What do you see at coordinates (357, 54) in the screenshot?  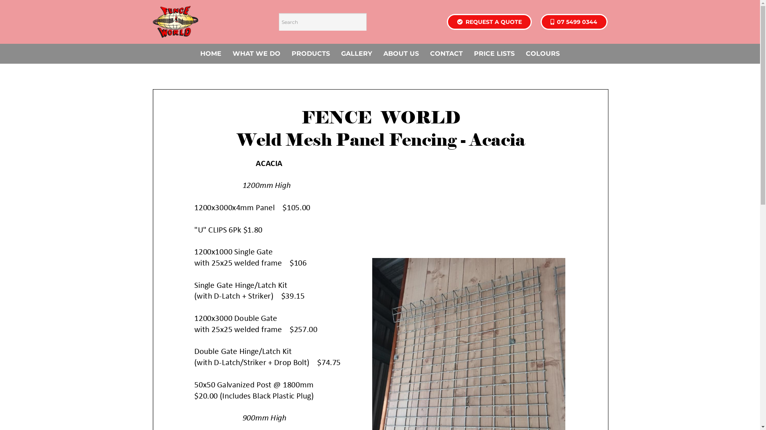 I see `GALLERY` at bounding box center [357, 54].